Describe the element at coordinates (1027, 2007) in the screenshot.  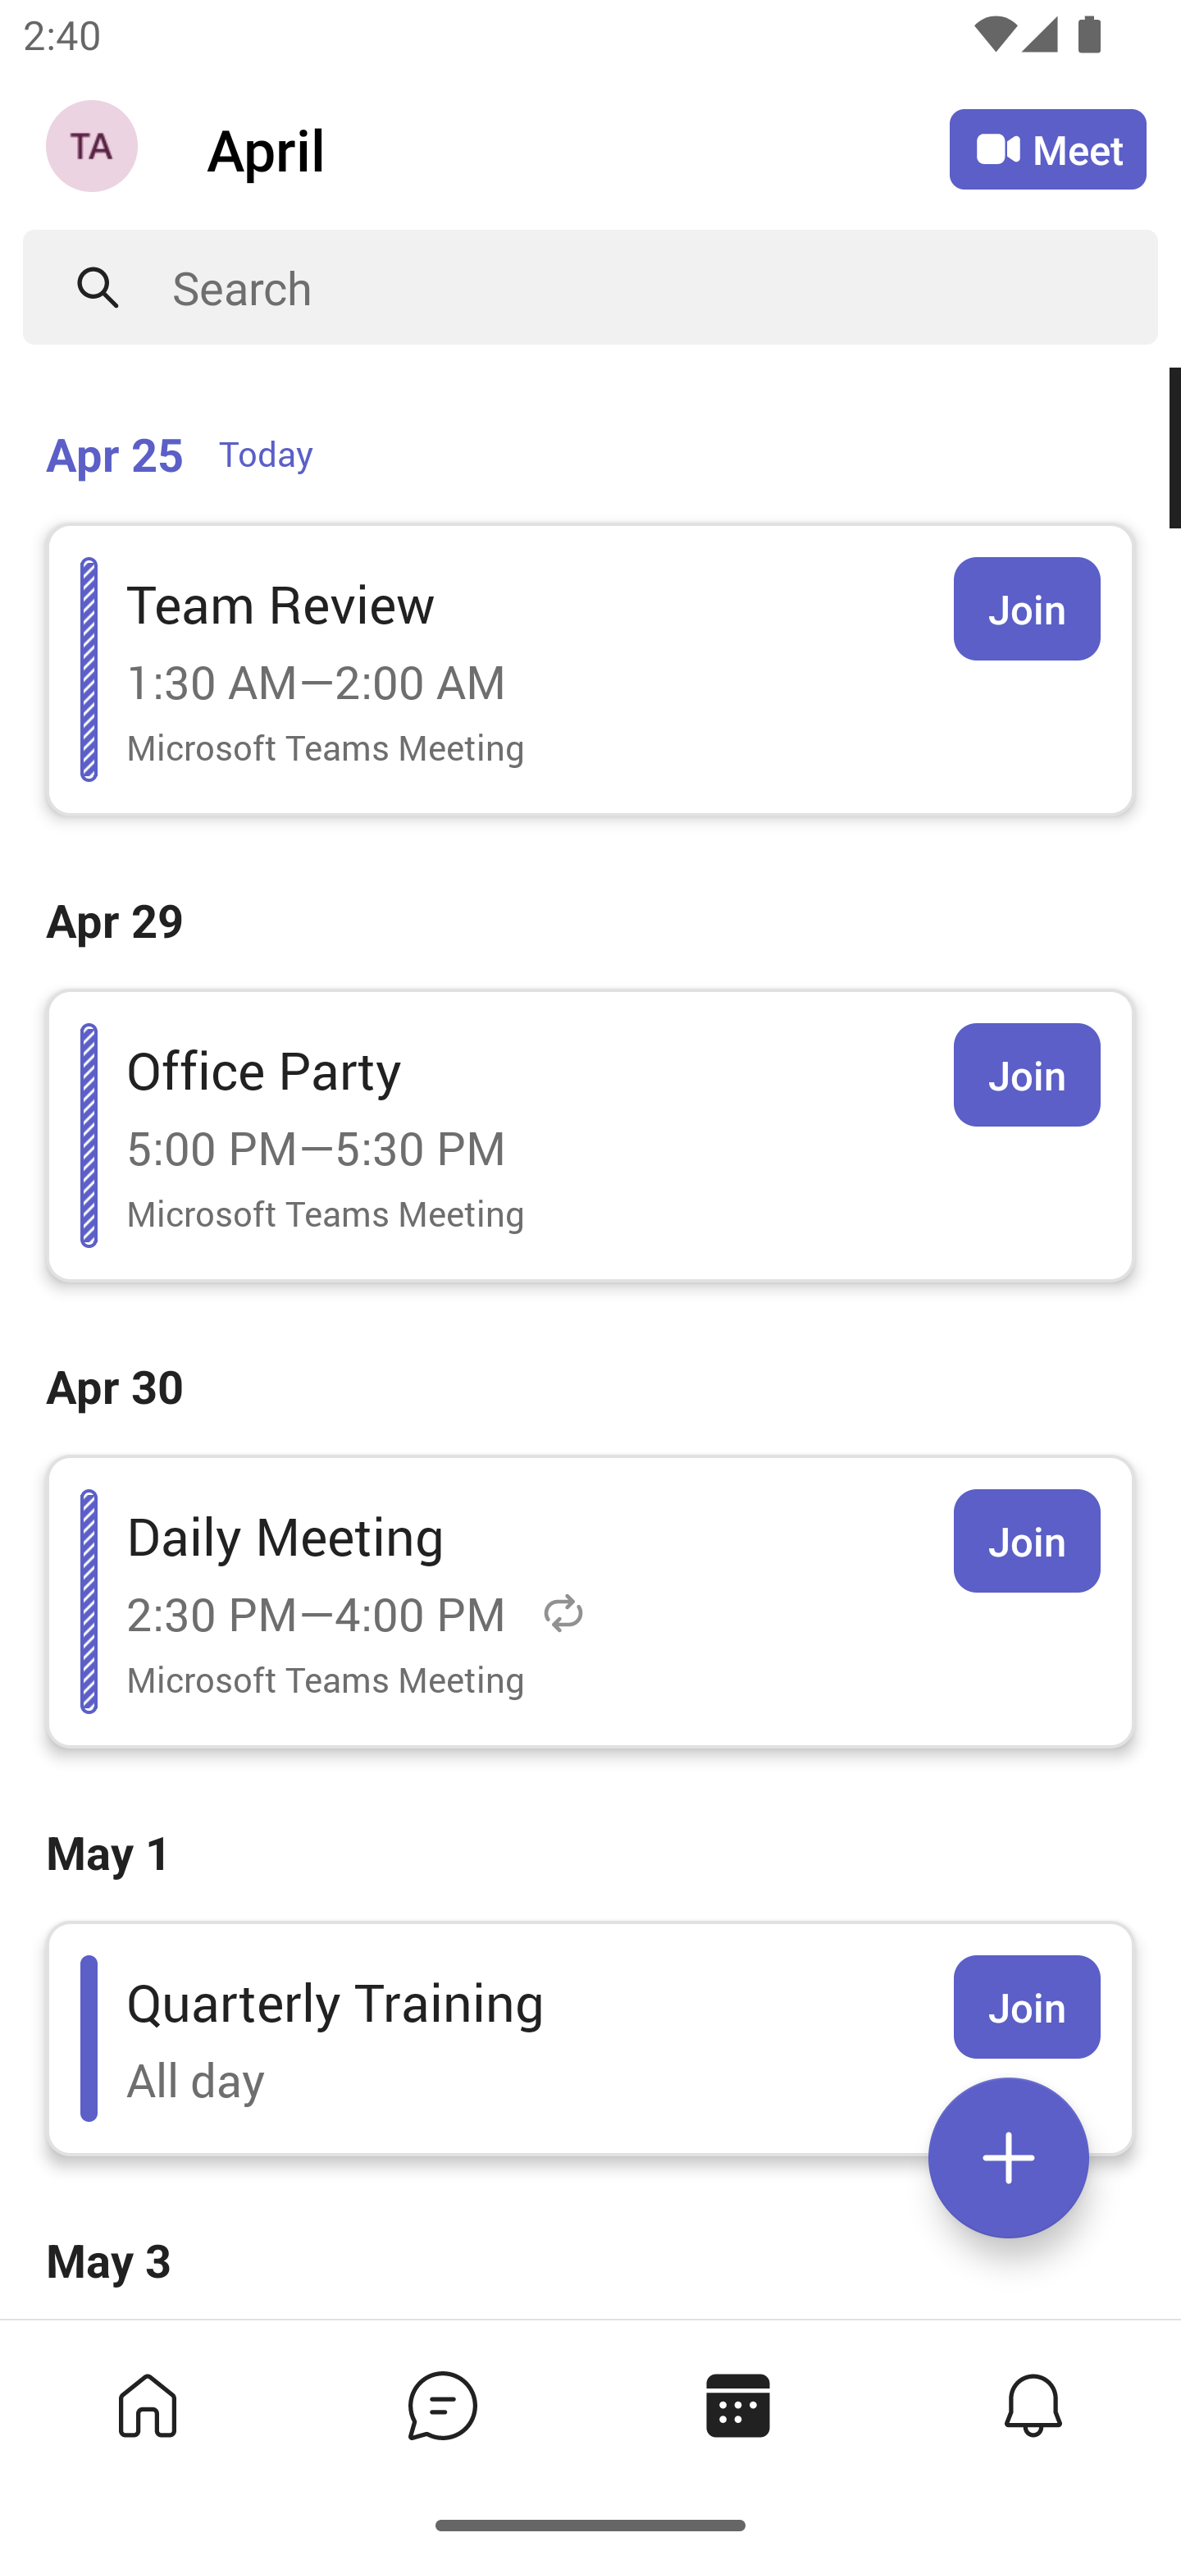
I see `Join` at that location.